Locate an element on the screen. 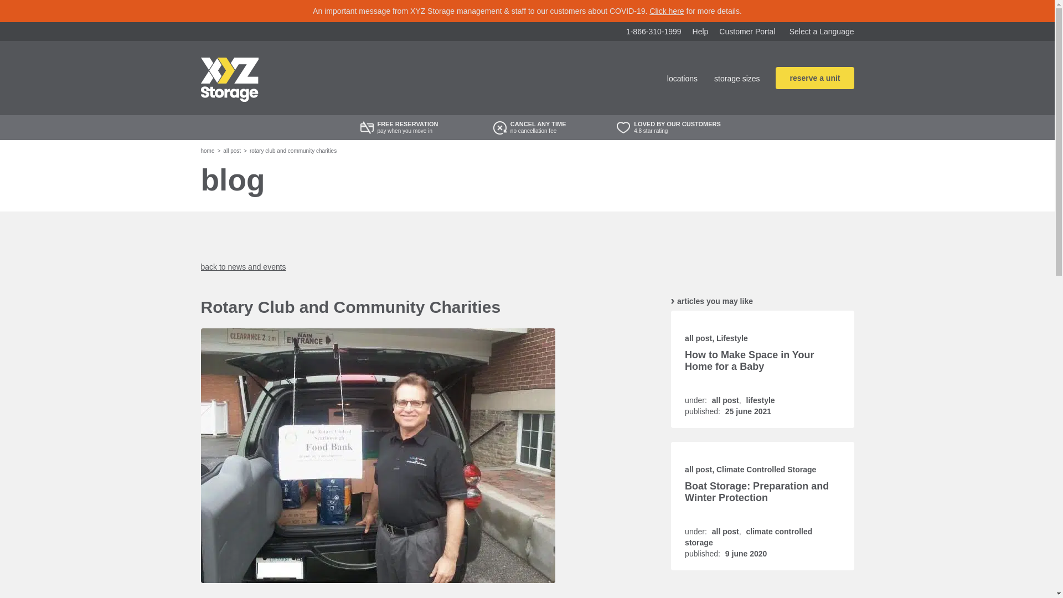 The width and height of the screenshot is (1063, 598). 1-866-310-1999 is located at coordinates (653, 31).